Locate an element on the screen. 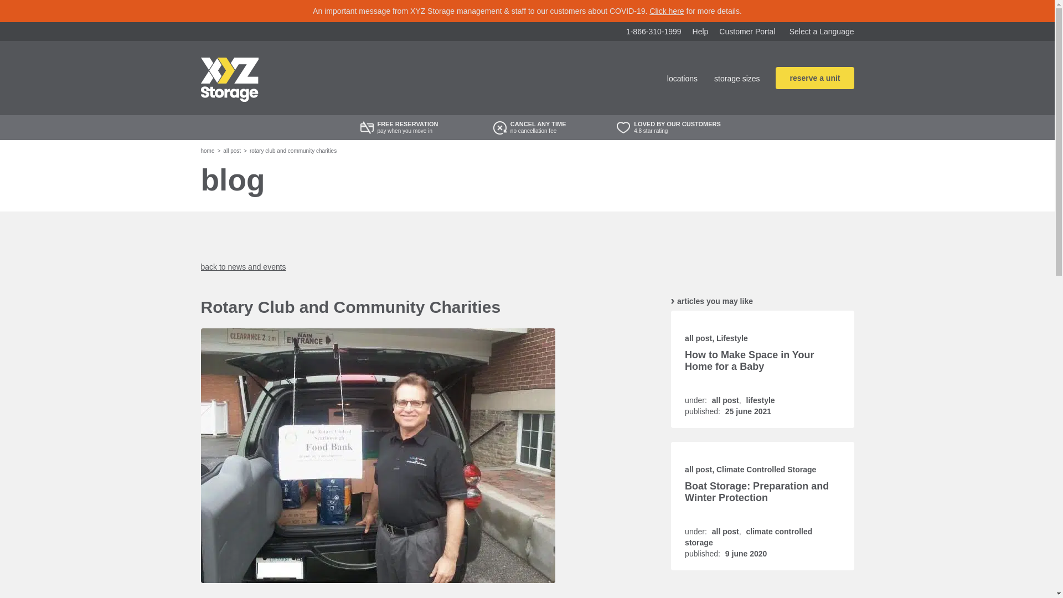 The width and height of the screenshot is (1063, 598). 1-866-310-1999 is located at coordinates (653, 31).